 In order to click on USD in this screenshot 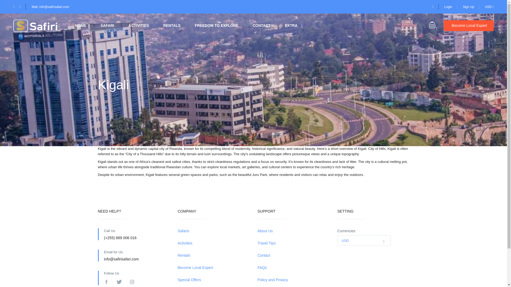, I will do `click(364, 240)`.